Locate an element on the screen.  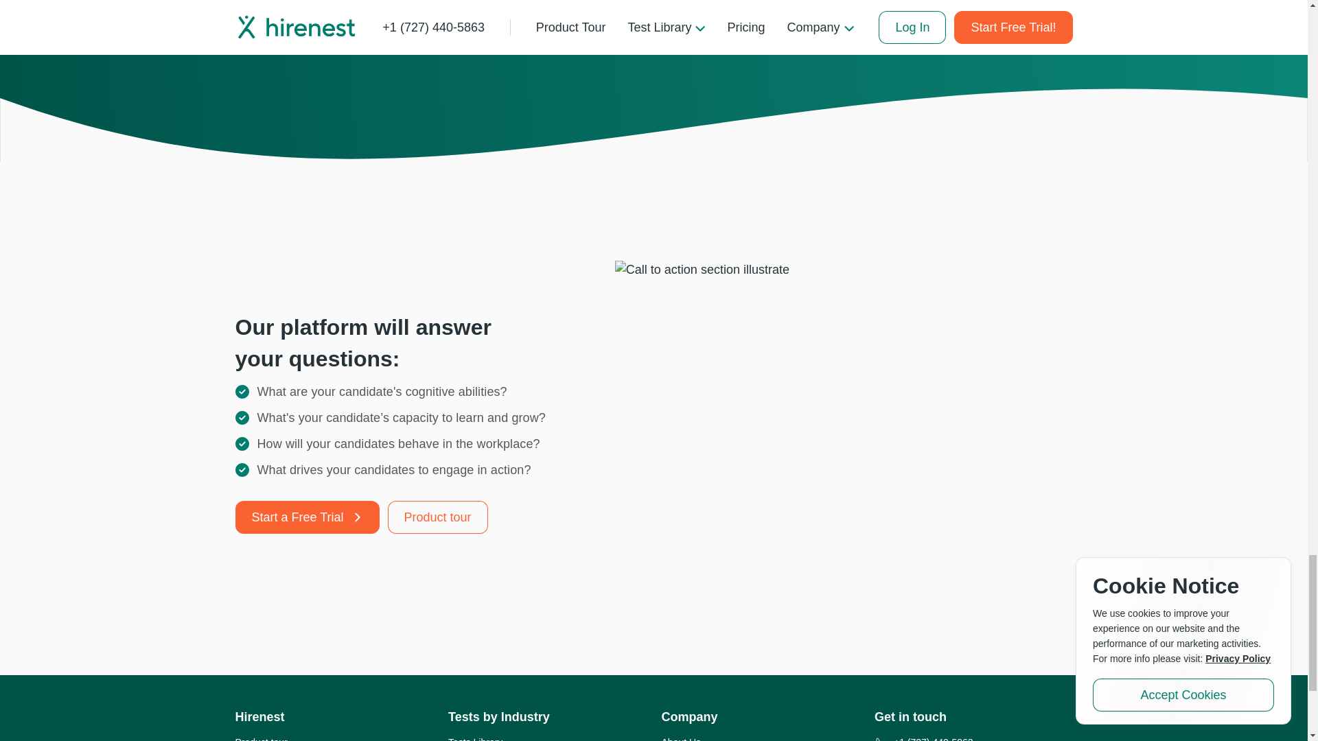
Tests Library is located at coordinates (475, 738).